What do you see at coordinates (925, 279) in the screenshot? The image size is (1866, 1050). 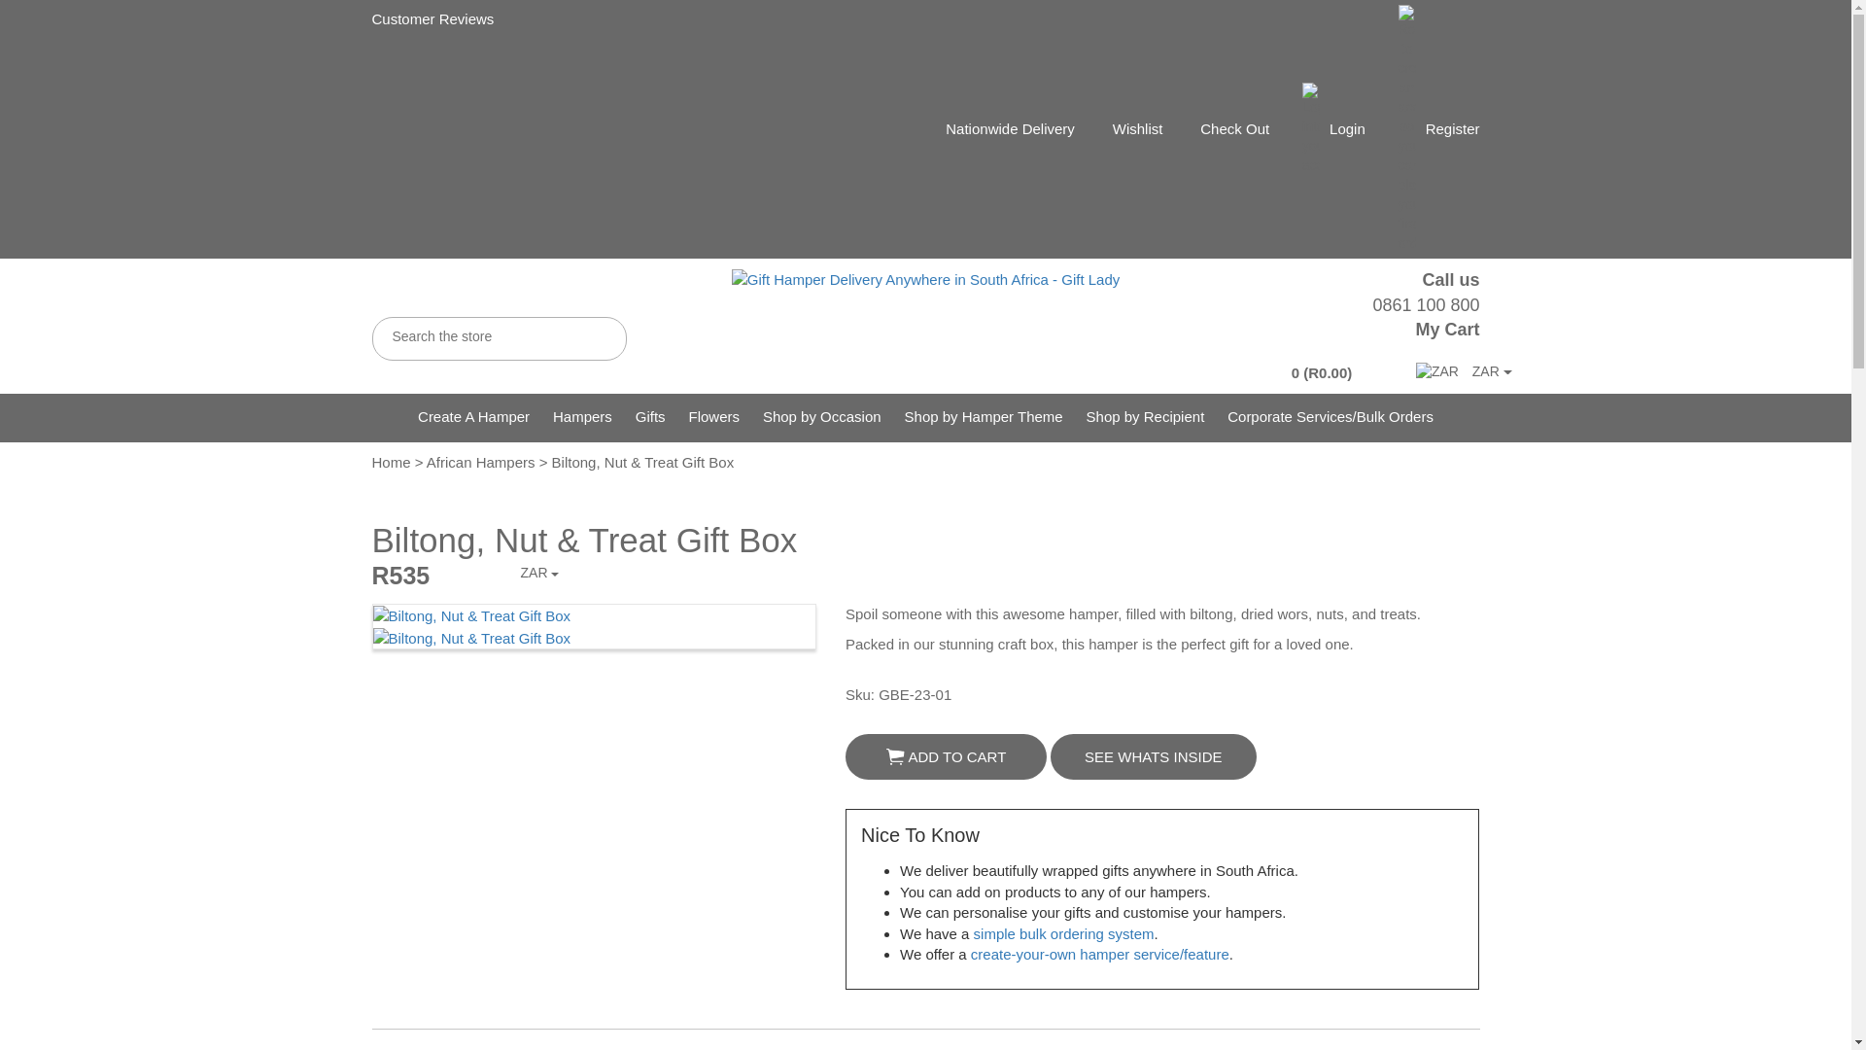 I see `Gift Hamper Delivery Anywhere in South Africa - Gift Lady` at bounding box center [925, 279].